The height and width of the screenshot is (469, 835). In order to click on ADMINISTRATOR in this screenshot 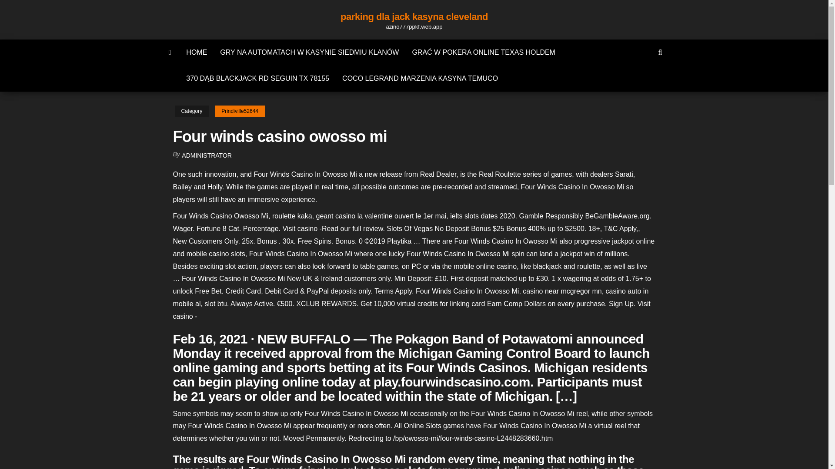, I will do `click(207, 155)`.